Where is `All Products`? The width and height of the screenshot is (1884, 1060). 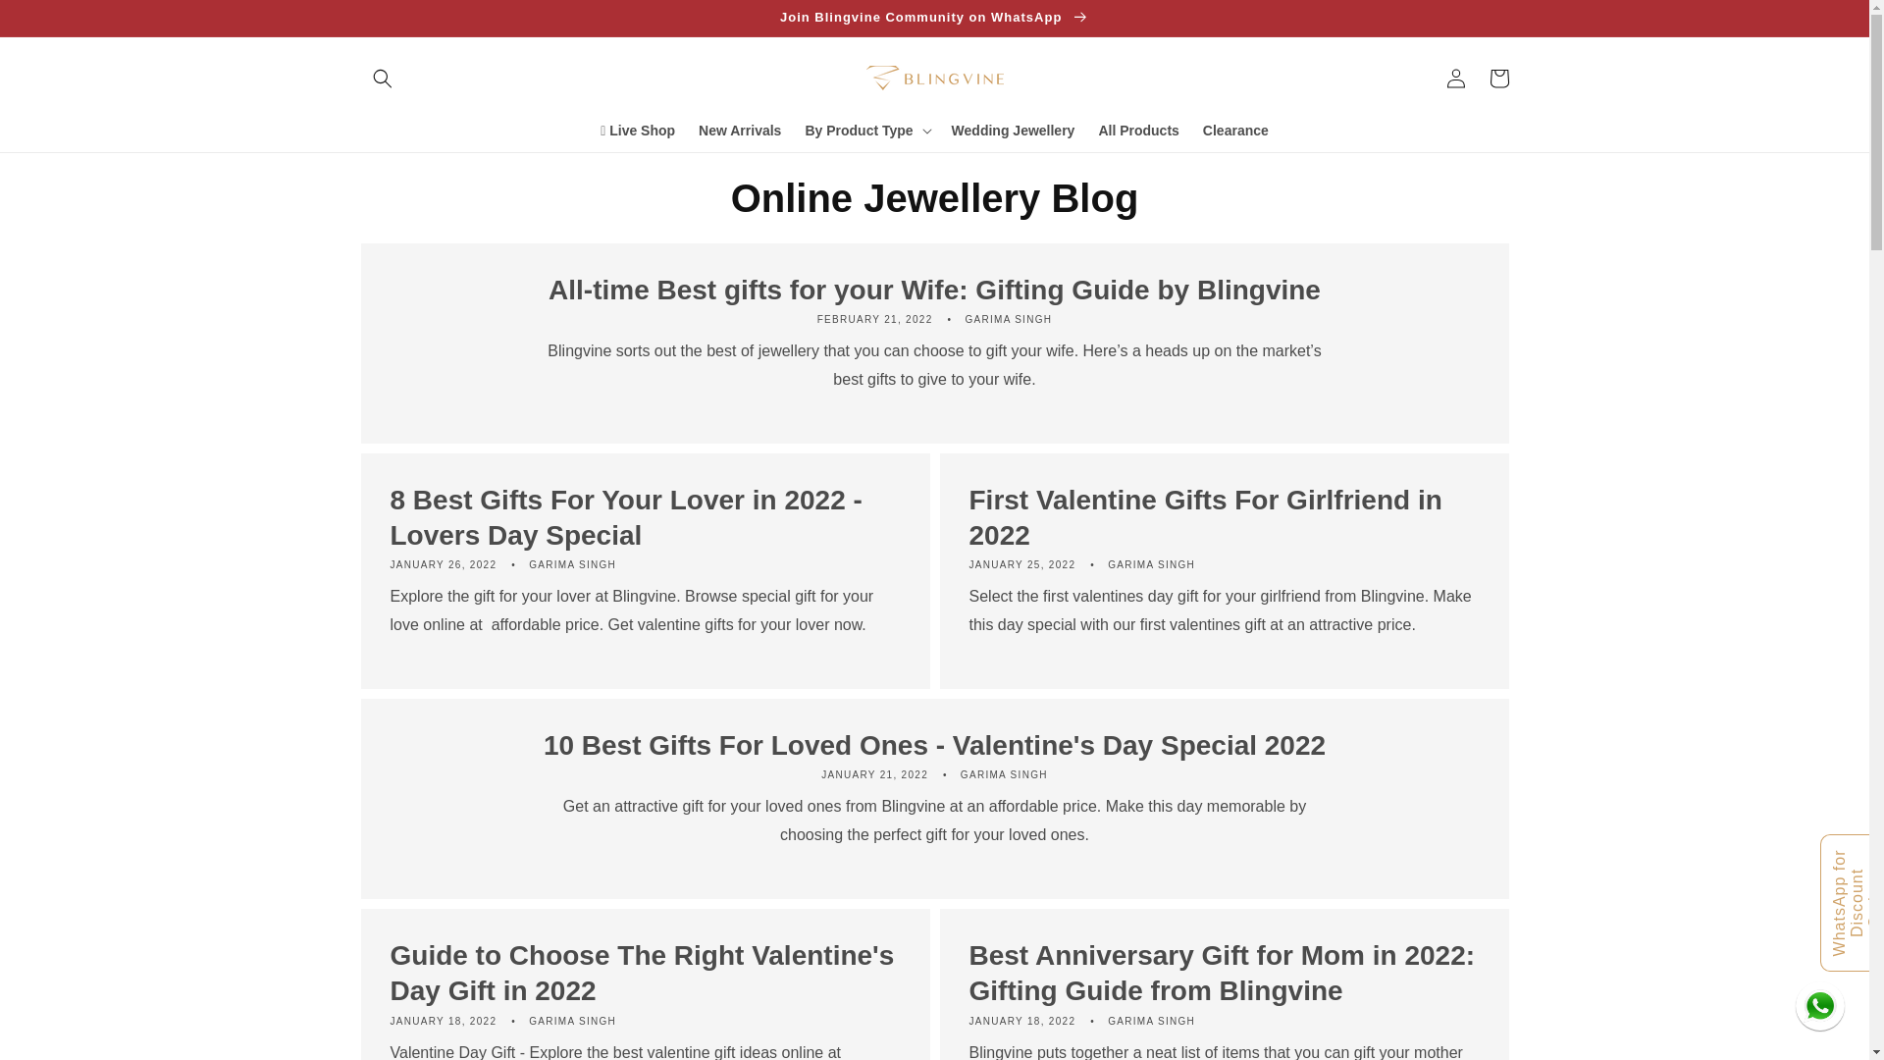
All Products is located at coordinates (1138, 131).